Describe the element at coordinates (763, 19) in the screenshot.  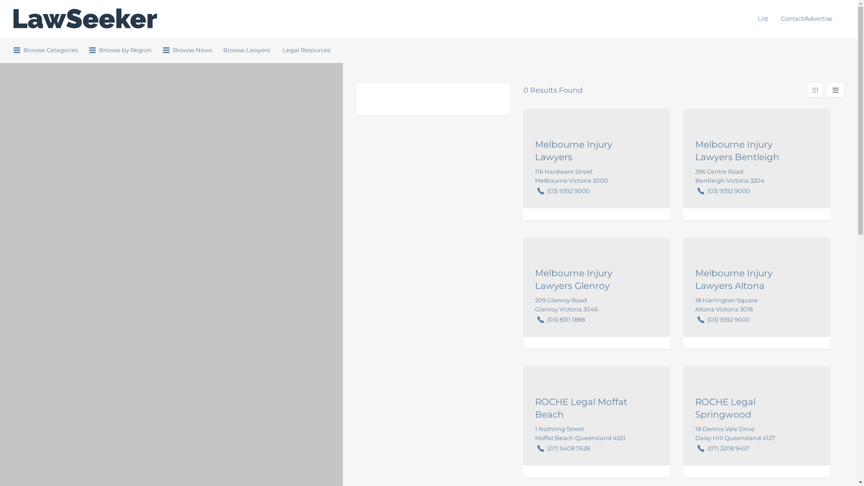
I see `List` at that location.